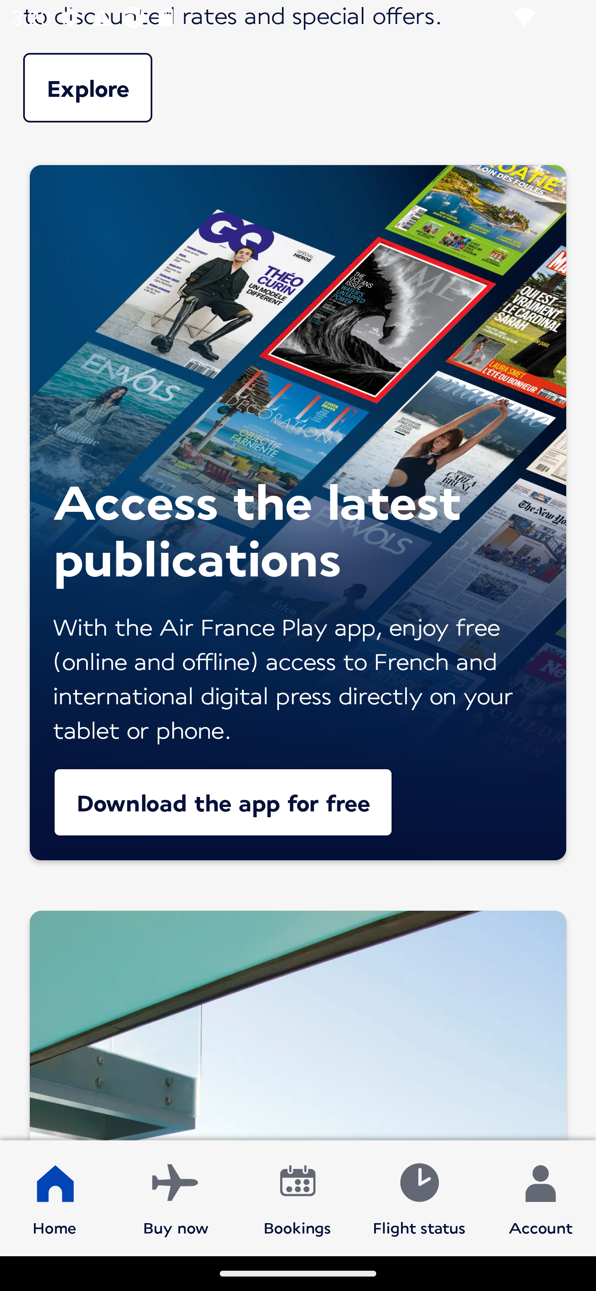 The width and height of the screenshot is (596, 1291). What do you see at coordinates (298, 79) in the screenshot?
I see `Explore` at bounding box center [298, 79].